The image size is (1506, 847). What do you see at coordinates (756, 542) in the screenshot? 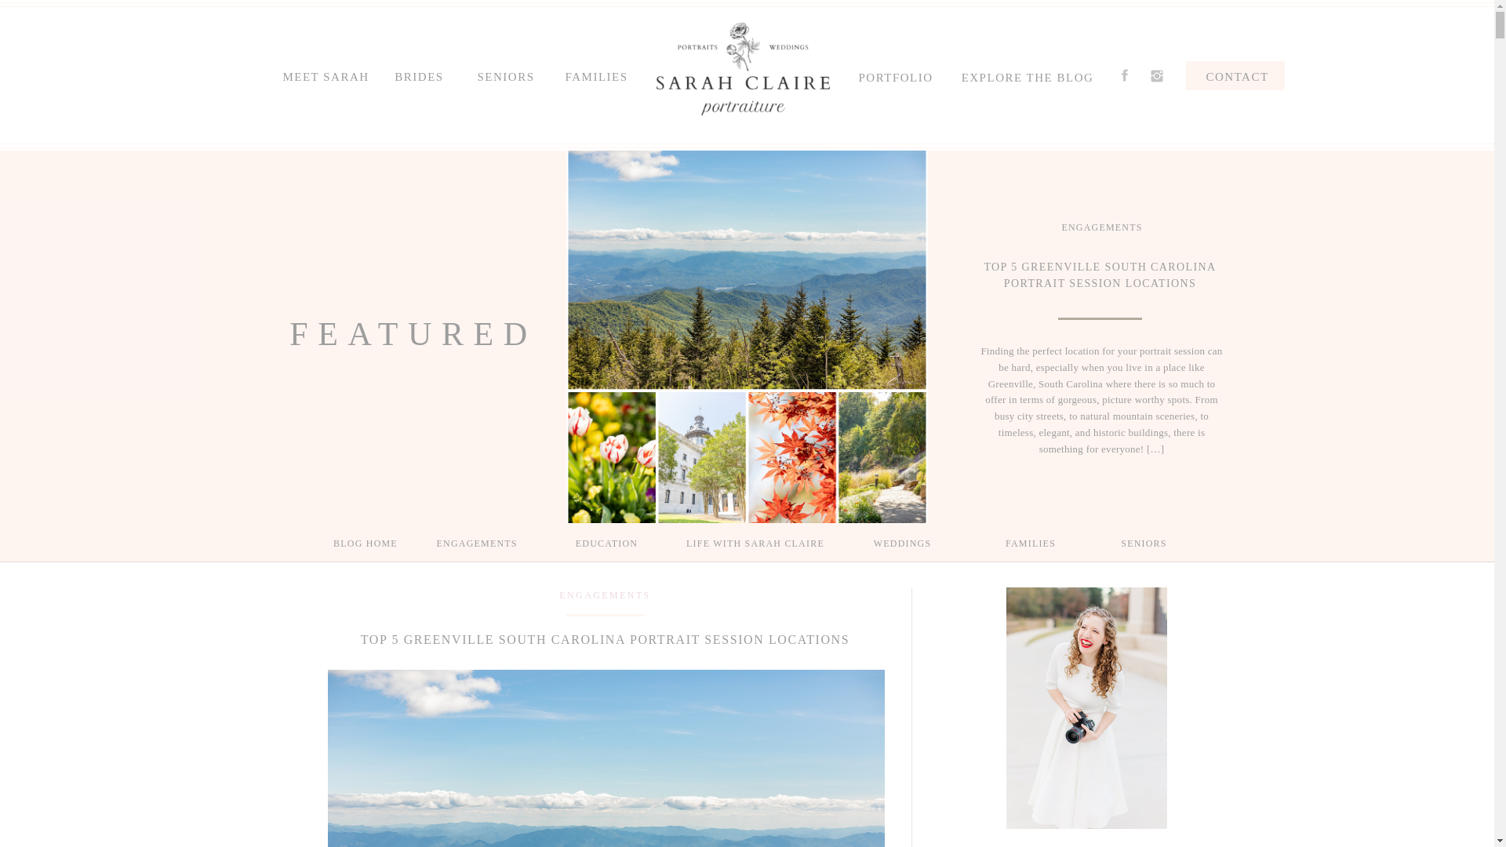
I see `LIFE WITH SARAH CLAIRE` at bounding box center [756, 542].